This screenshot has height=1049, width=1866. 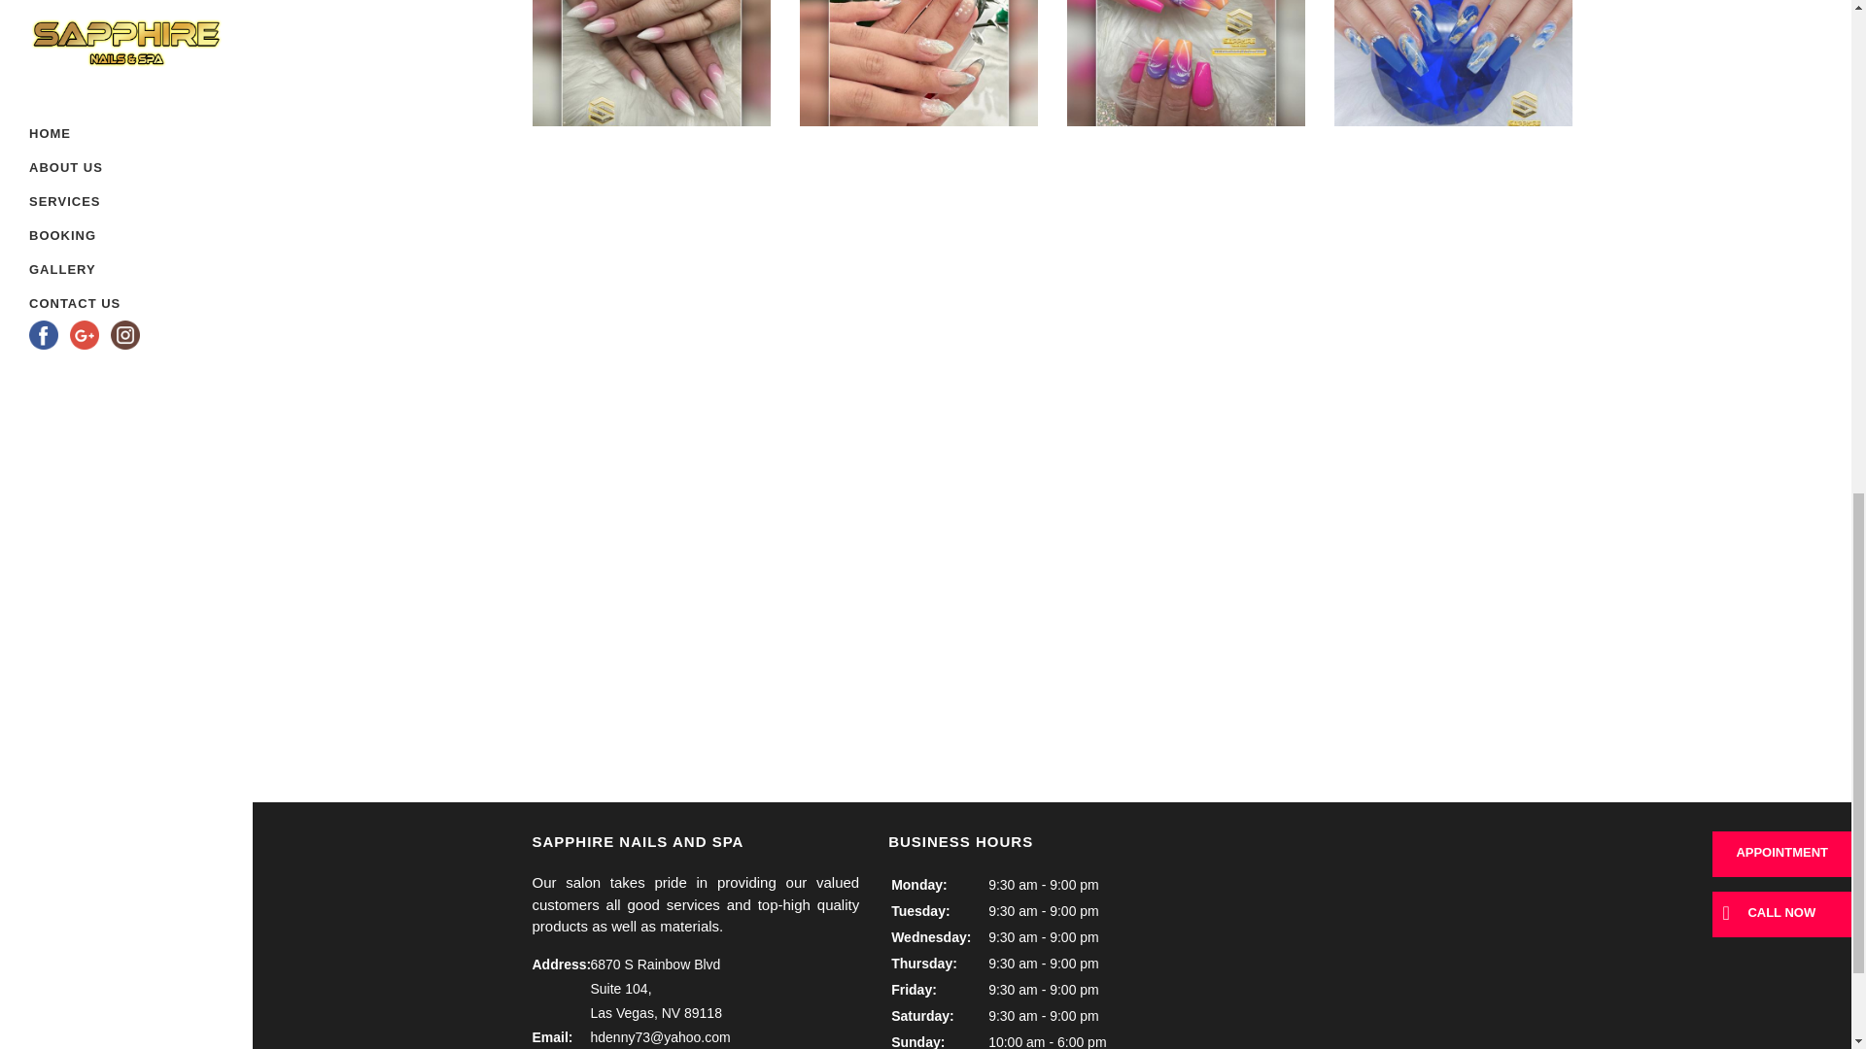 I want to click on Sapphire Nails and Spa in Las Vegas, NV 89118, so click(x=1452, y=62).